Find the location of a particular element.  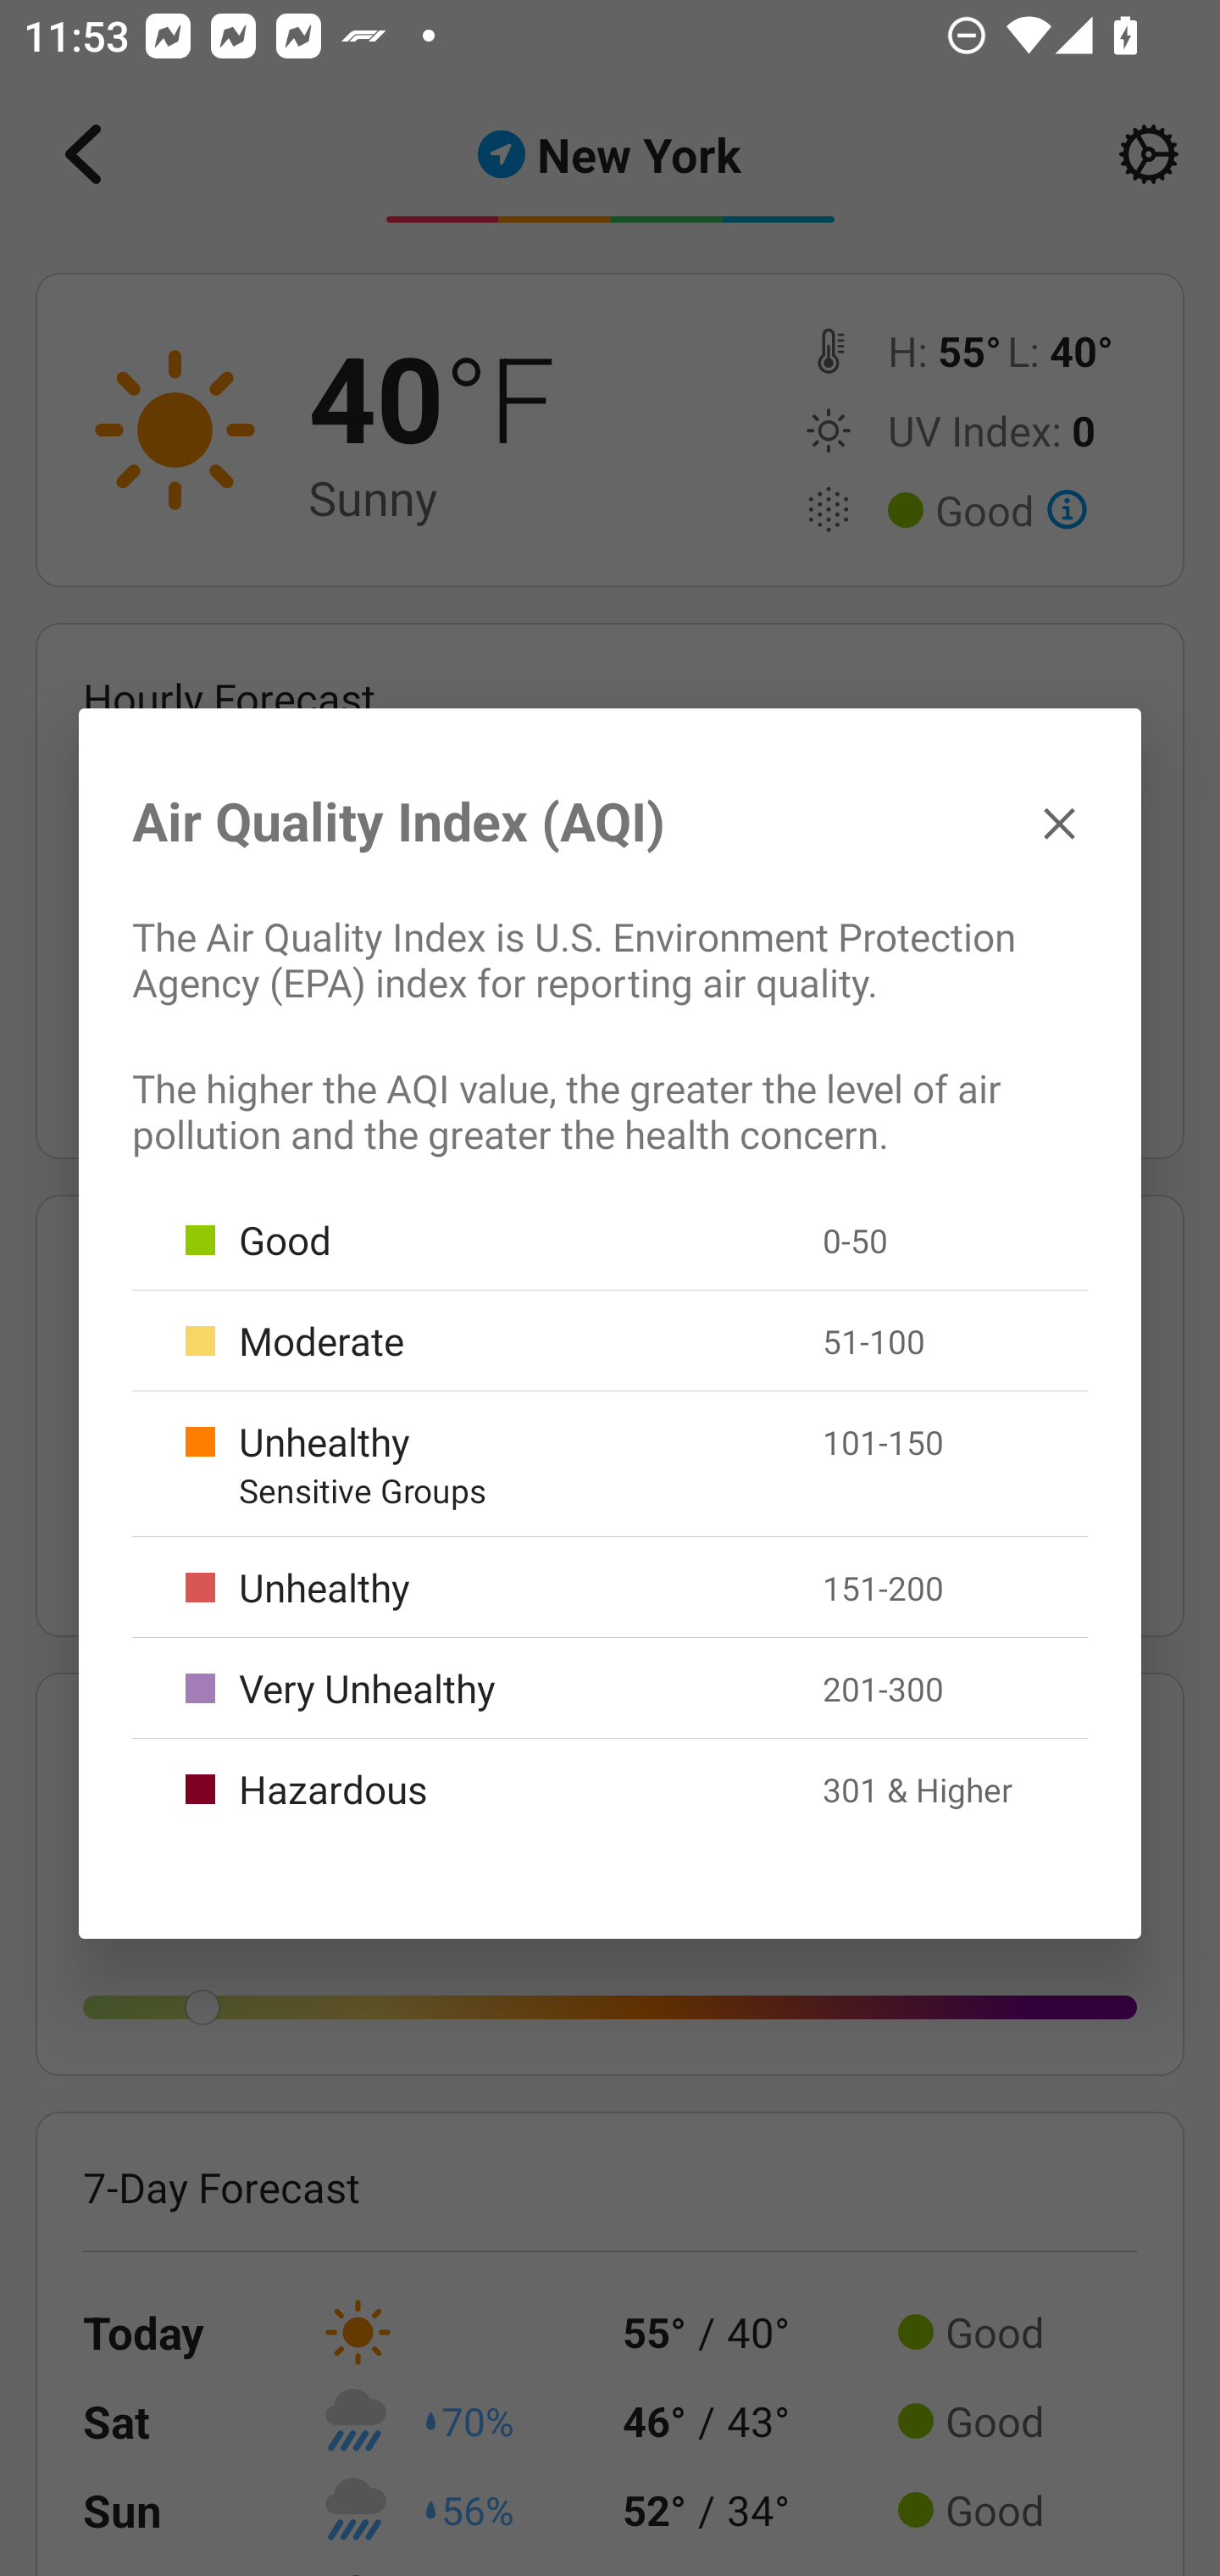

✕ is located at coordinates (1059, 822).